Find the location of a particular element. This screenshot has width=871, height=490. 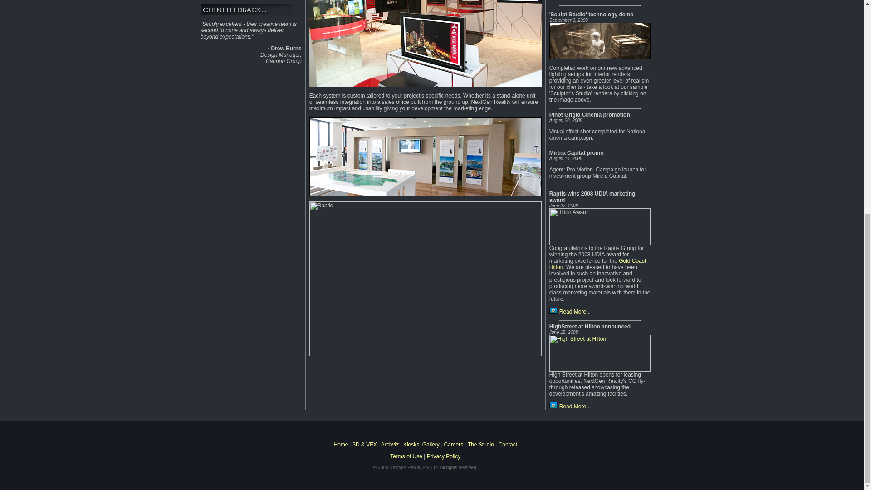

Careers is located at coordinates (455, 445).